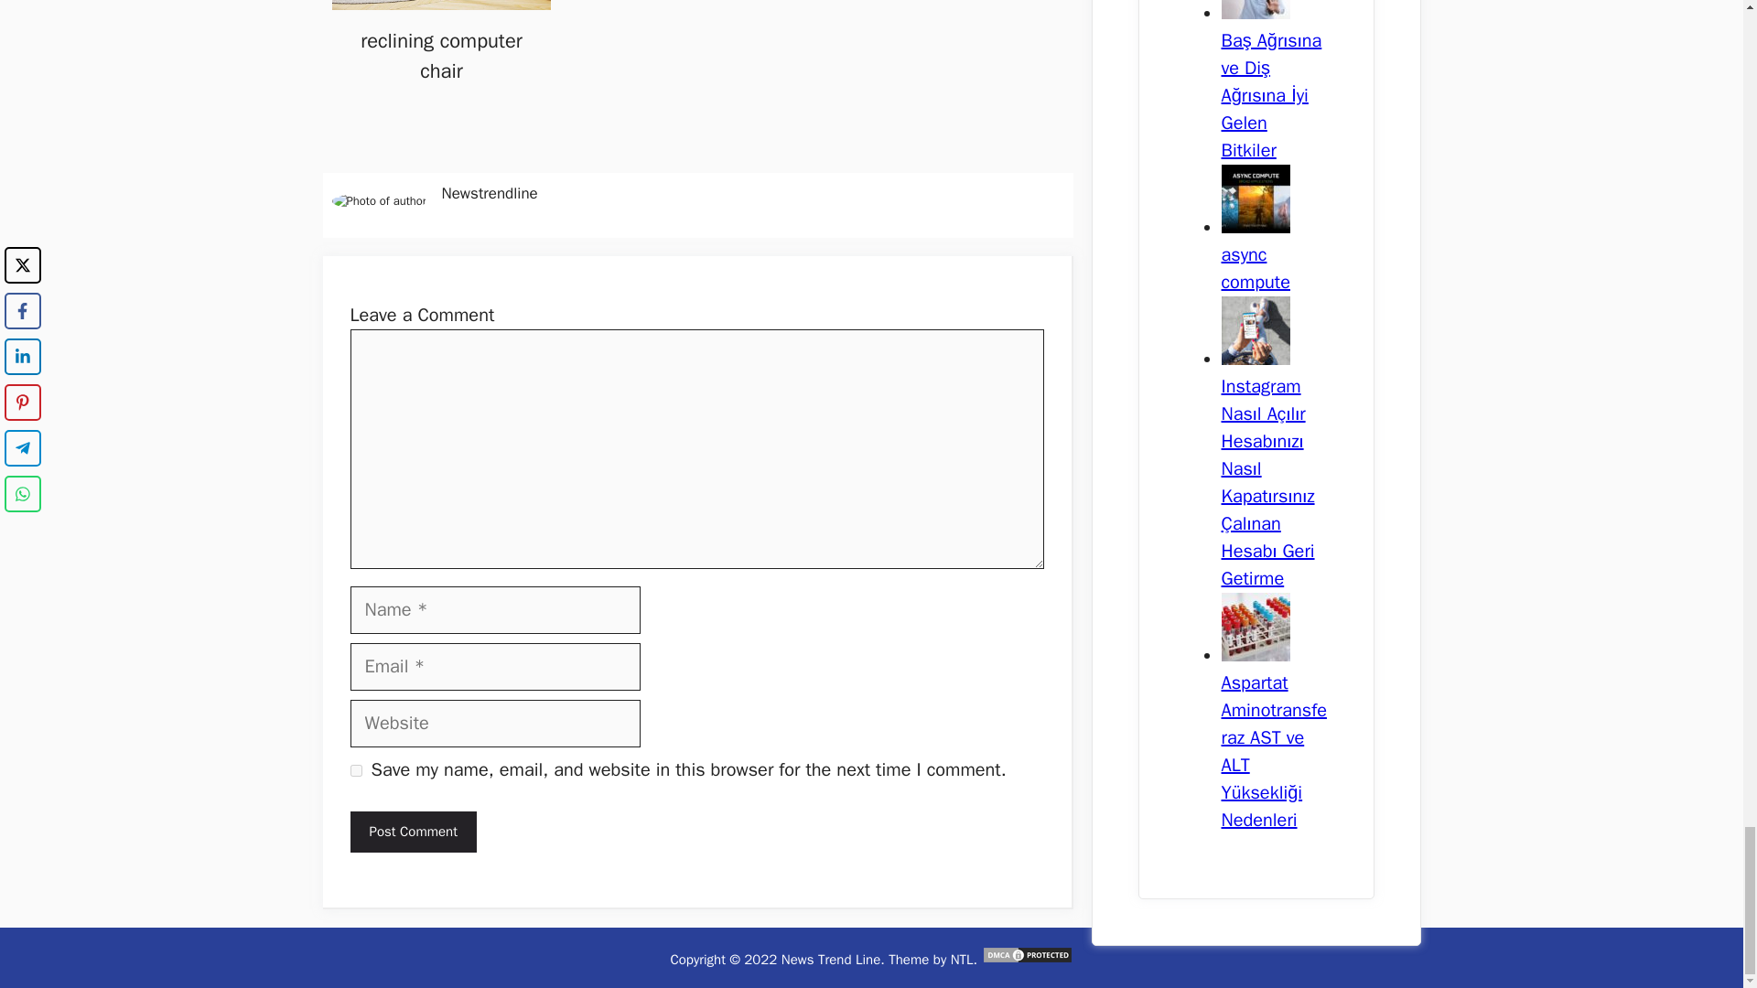 The width and height of the screenshot is (1757, 988). What do you see at coordinates (355, 770) in the screenshot?
I see `yes` at bounding box center [355, 770].